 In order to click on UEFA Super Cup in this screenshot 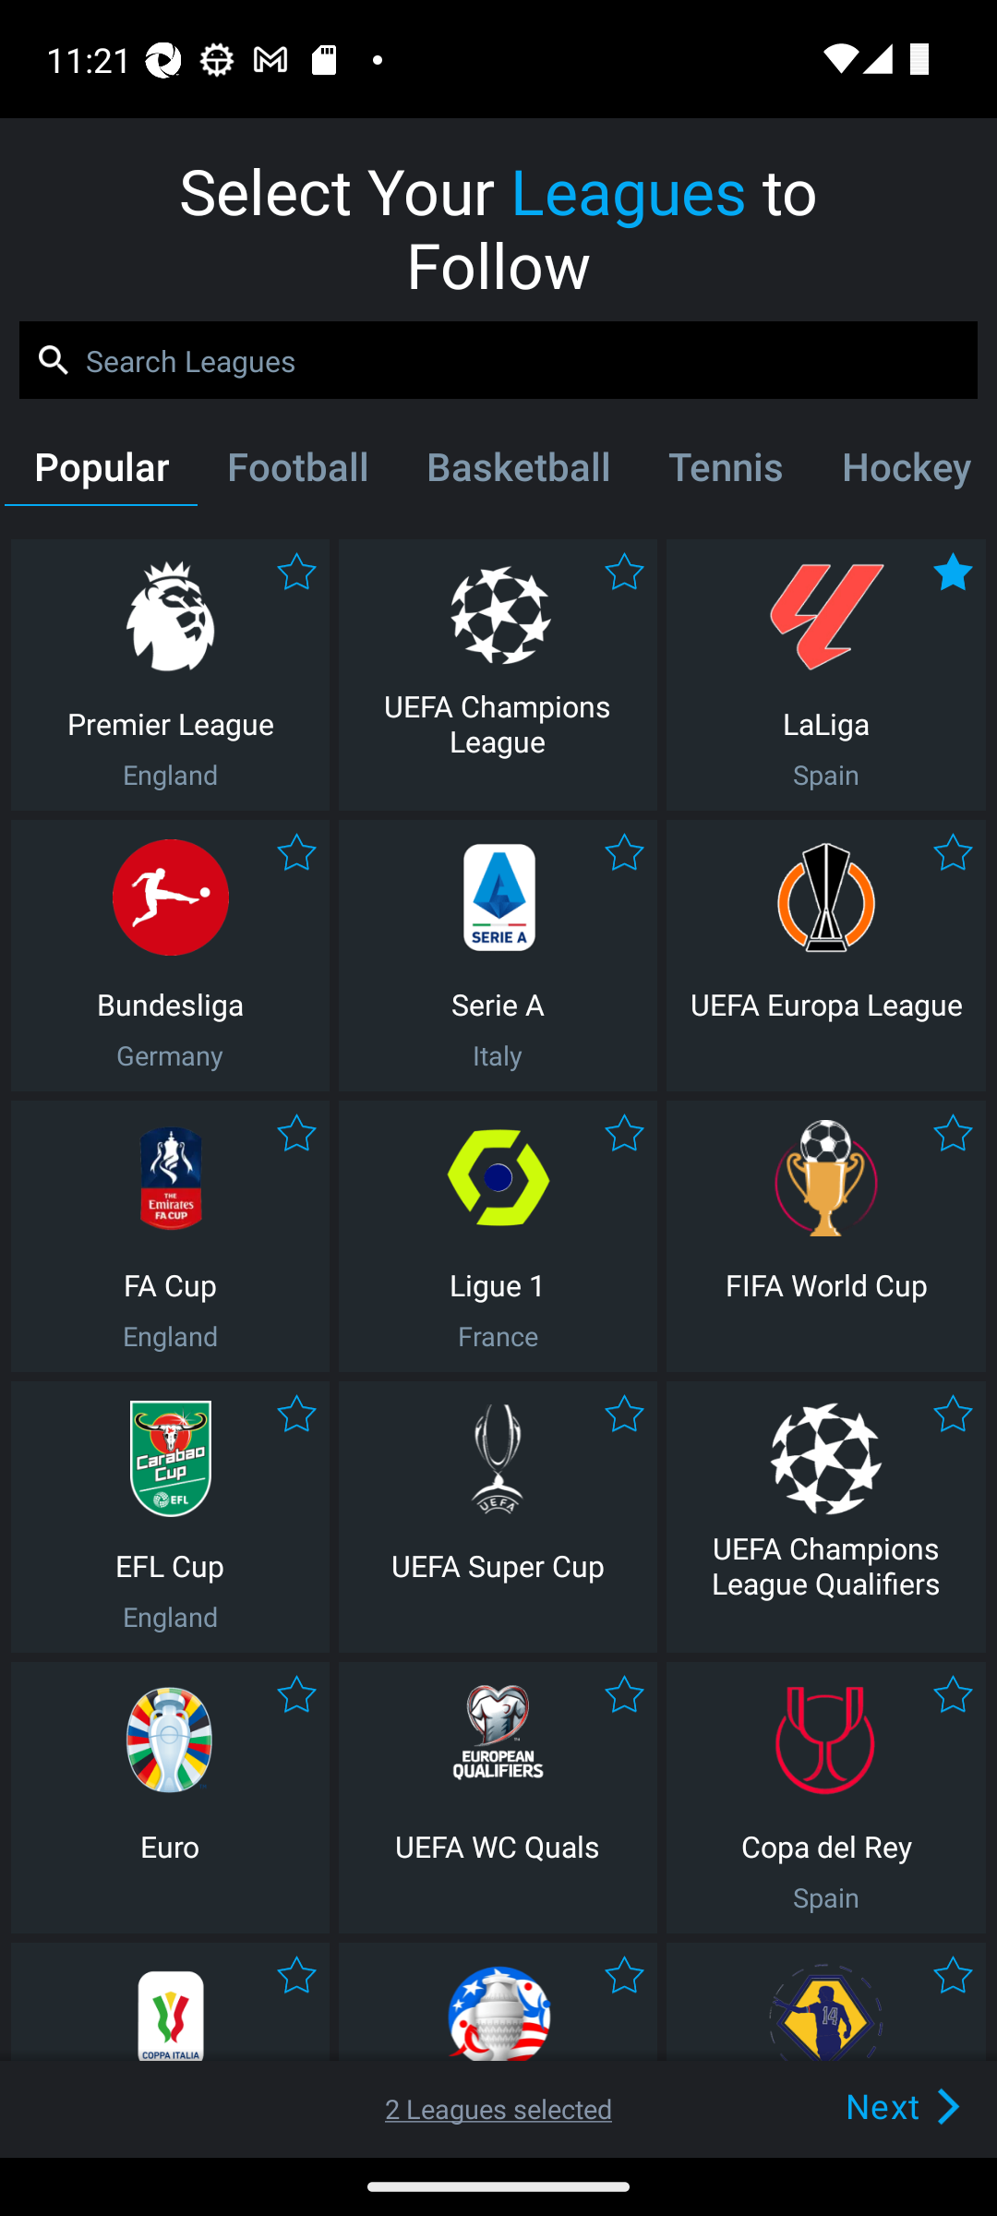, I will do `click(498, 1516)`.